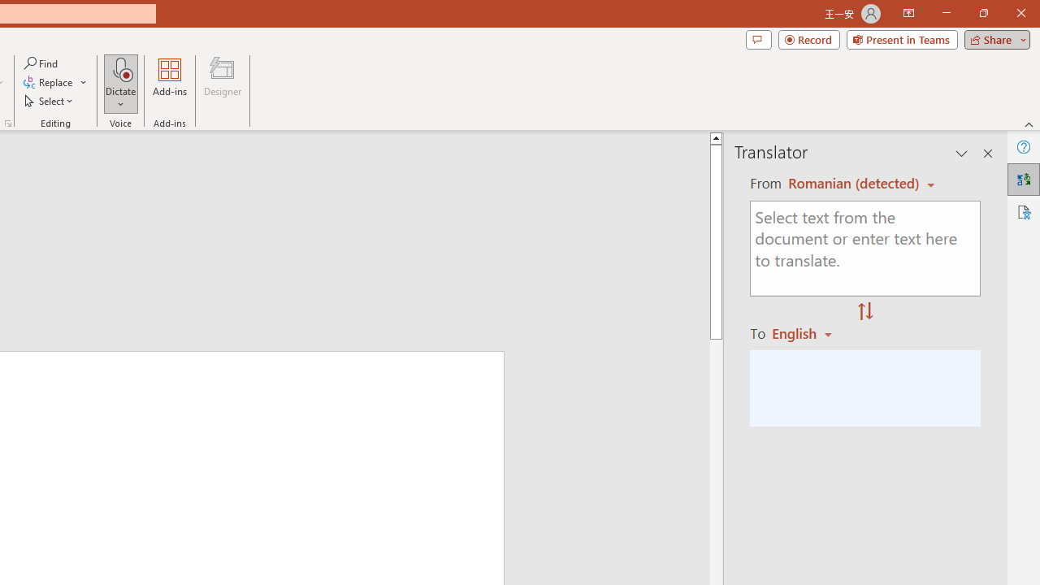 The image size is (1040, 585). I want to click on Accessibility, so click(1024, 211).